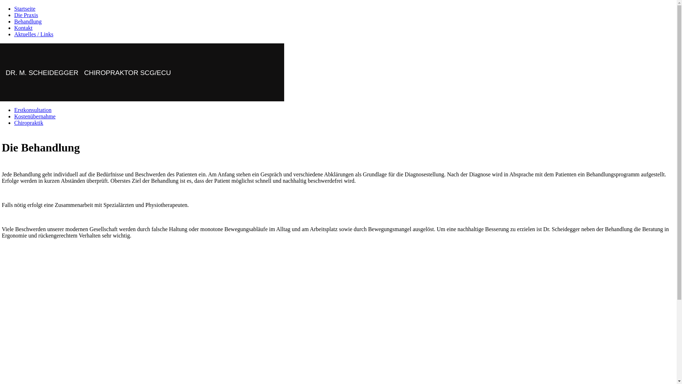 The width and height of the screenshot is (682, 384). What do you see at coordinates (29, 123) in the screenshot?
I see `Chiropraktik` at bounding box center [29, 123].